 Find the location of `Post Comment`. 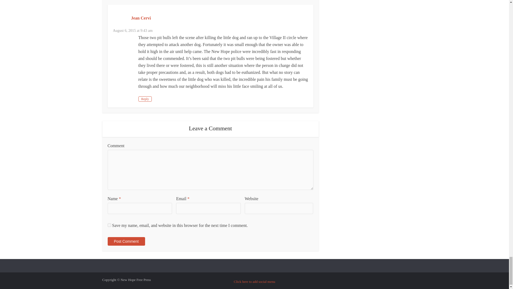

Post Comment is located at coordinates (126, 241).